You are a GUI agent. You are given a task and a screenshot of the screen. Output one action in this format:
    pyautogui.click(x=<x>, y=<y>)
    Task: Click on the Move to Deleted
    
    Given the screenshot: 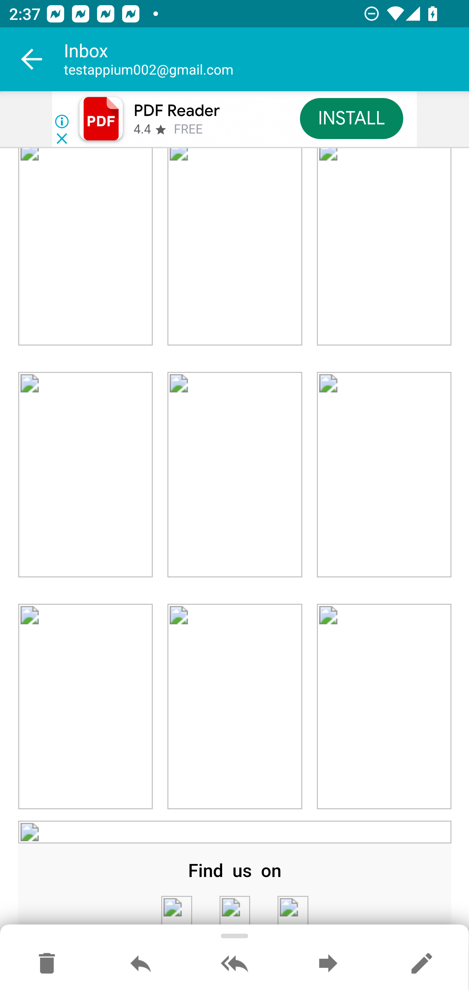 What is the action you would take?
    pyautogui.click(x=47, y=964)
    